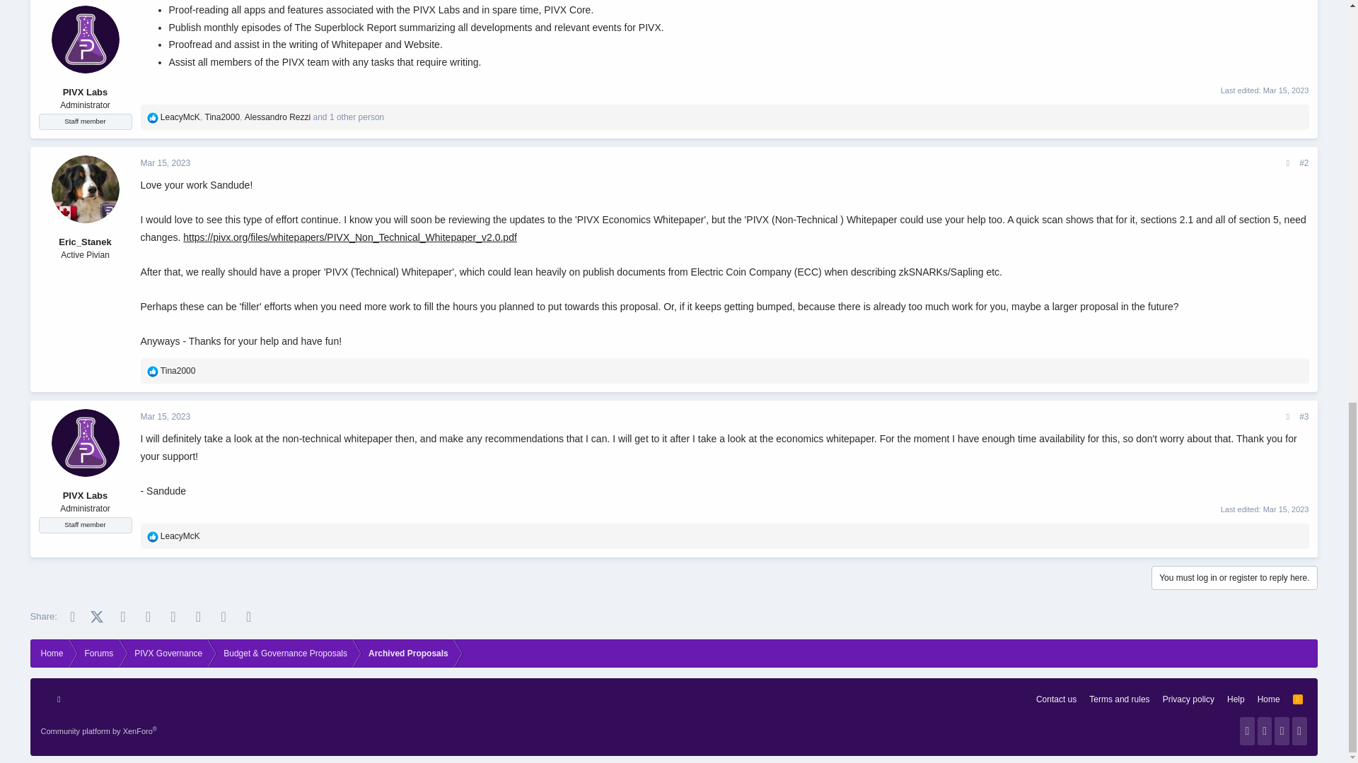 This screenshot has height=763, width=1358. Describe the element at coordinates (164, 162) in the screenshot. I see `Mar 15, 2023 at 3:56 PM` at that location.